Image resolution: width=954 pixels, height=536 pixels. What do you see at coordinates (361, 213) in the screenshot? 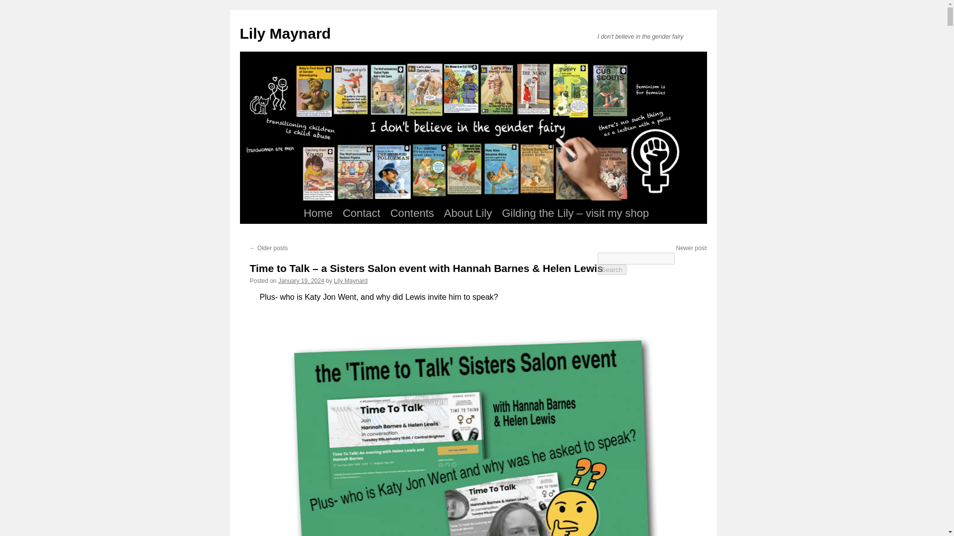
I see `Contact` at bounding box center [361, 213].